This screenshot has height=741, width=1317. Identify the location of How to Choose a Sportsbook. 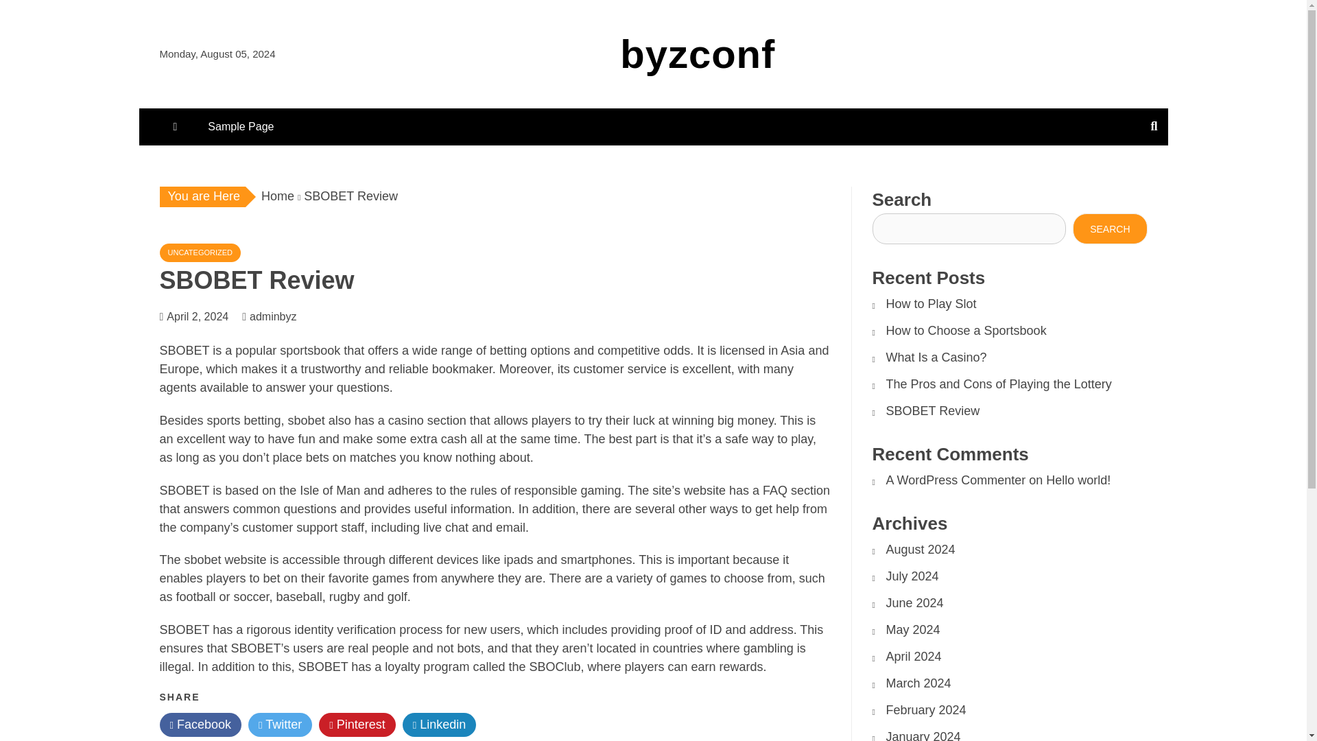
(966, 331).